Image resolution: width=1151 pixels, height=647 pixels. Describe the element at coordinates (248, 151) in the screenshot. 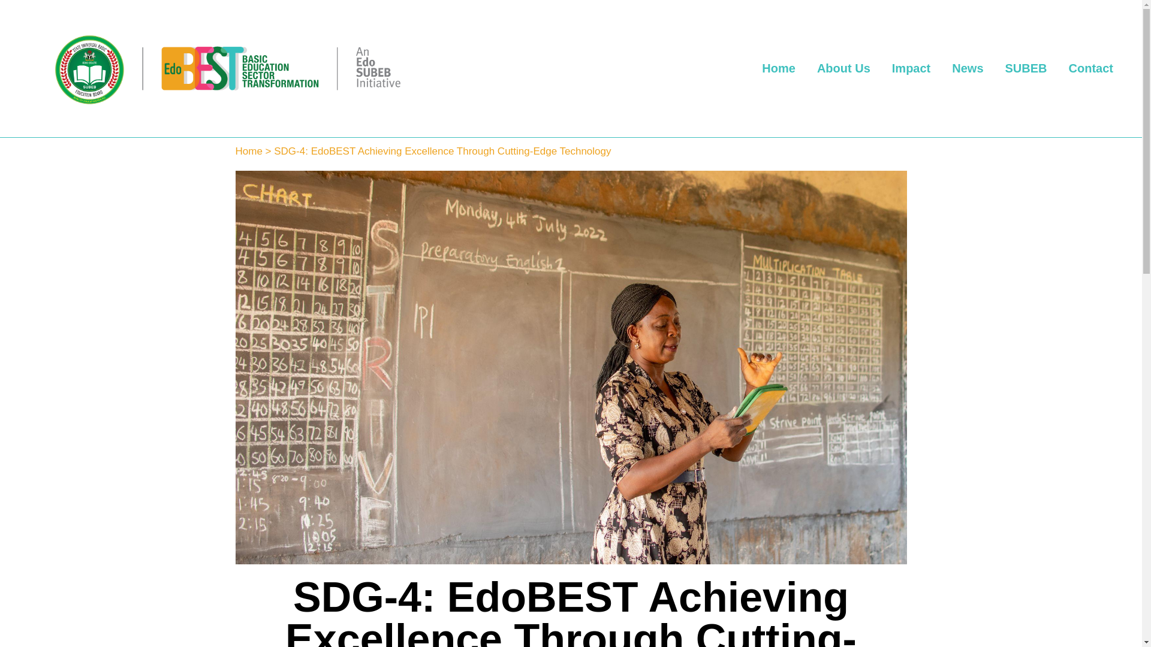

I see `Home` at that location.